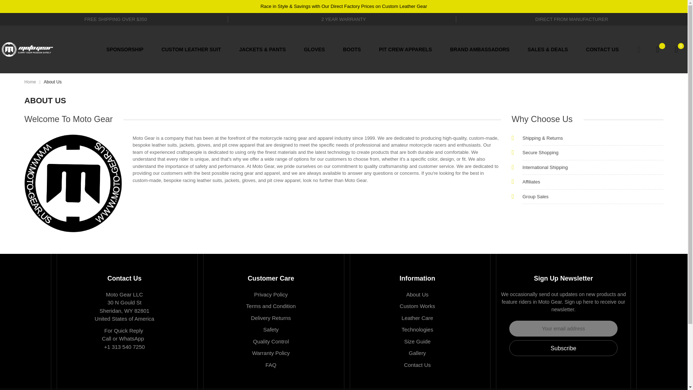  I want to click on Wishlist, so click(657, 49).